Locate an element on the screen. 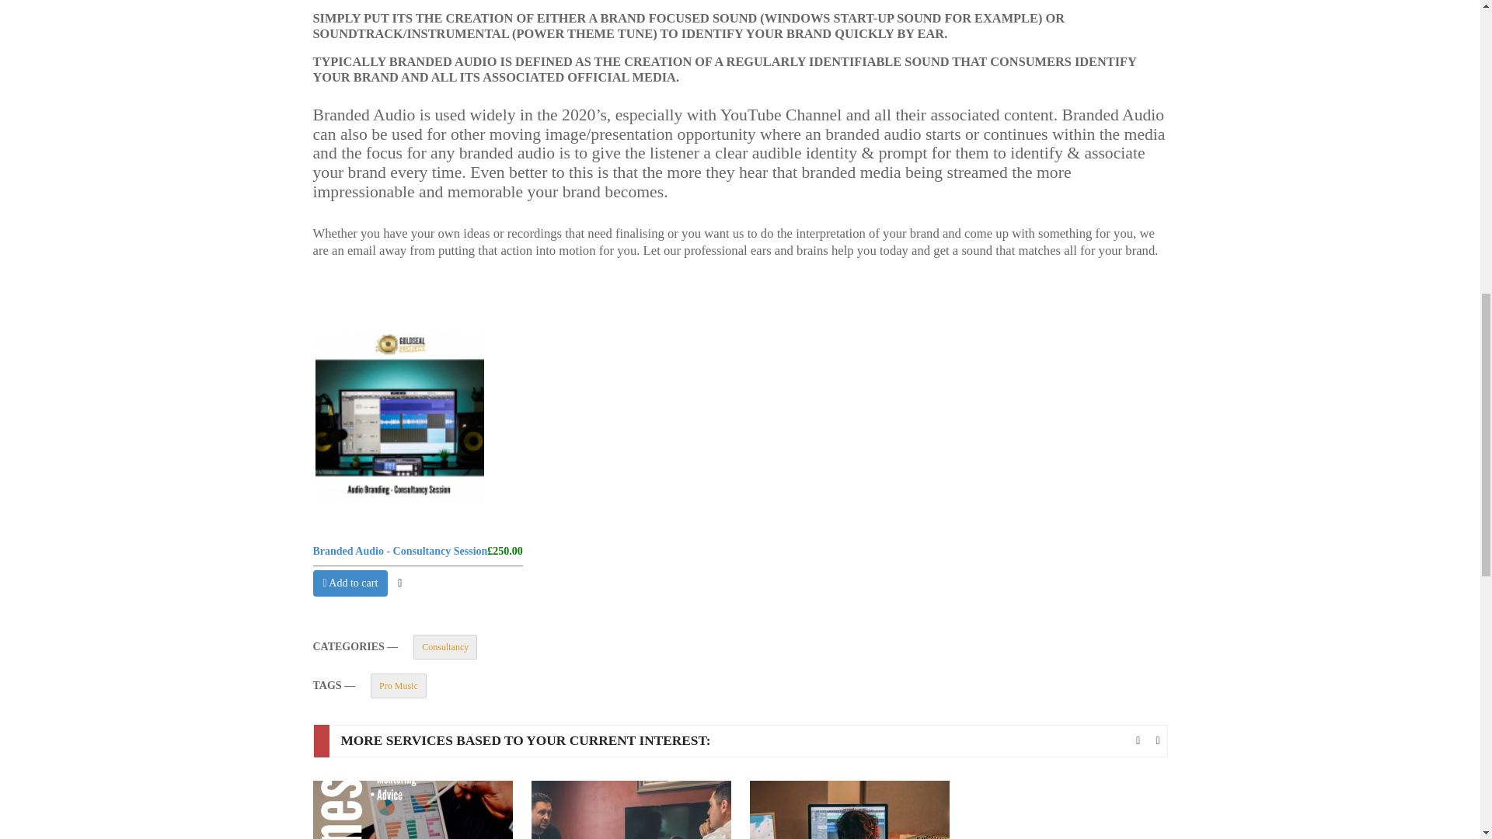  Add to cart is located at coordinates (350, 583).